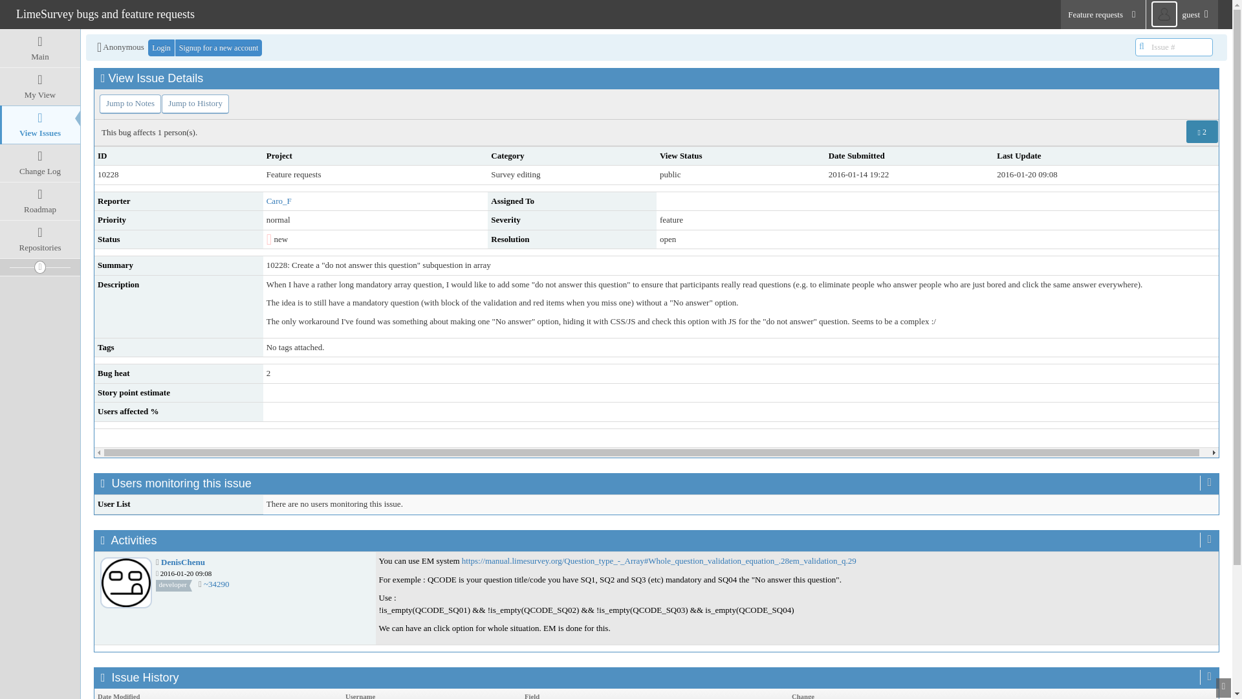 Image resolution: width=1242 pixels, height=699 pixels. I want to click on LimeSurvey bugs and feature requests, so click(105, 14).